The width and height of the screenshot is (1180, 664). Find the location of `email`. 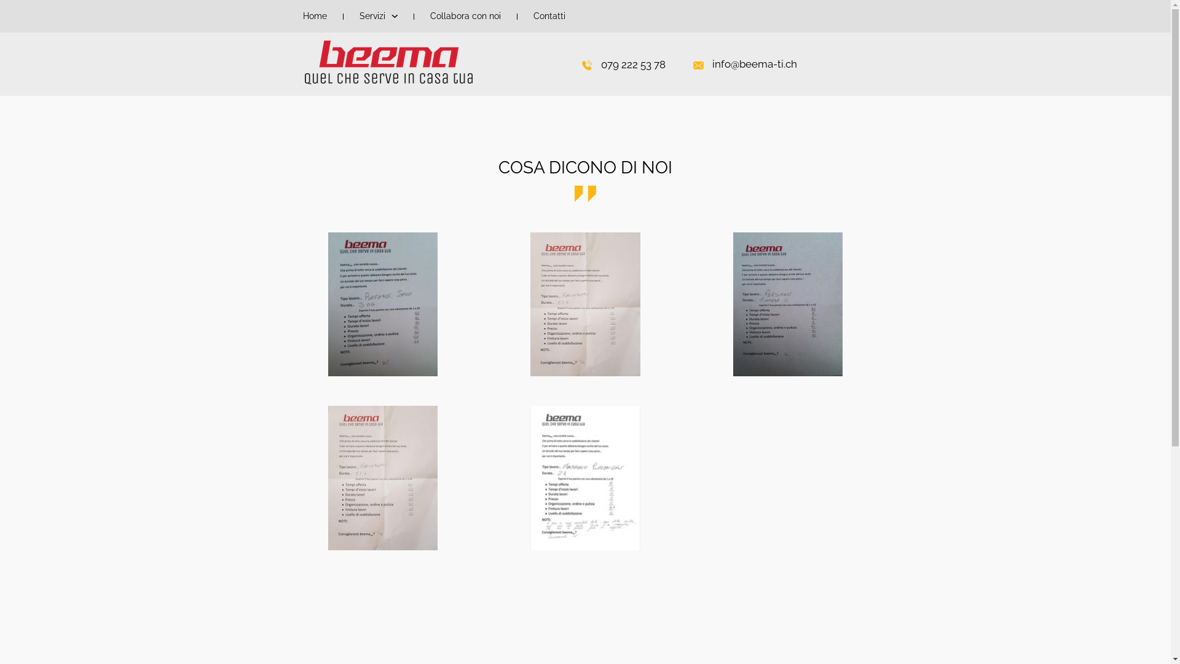

email is located at coordinates (698, 65).